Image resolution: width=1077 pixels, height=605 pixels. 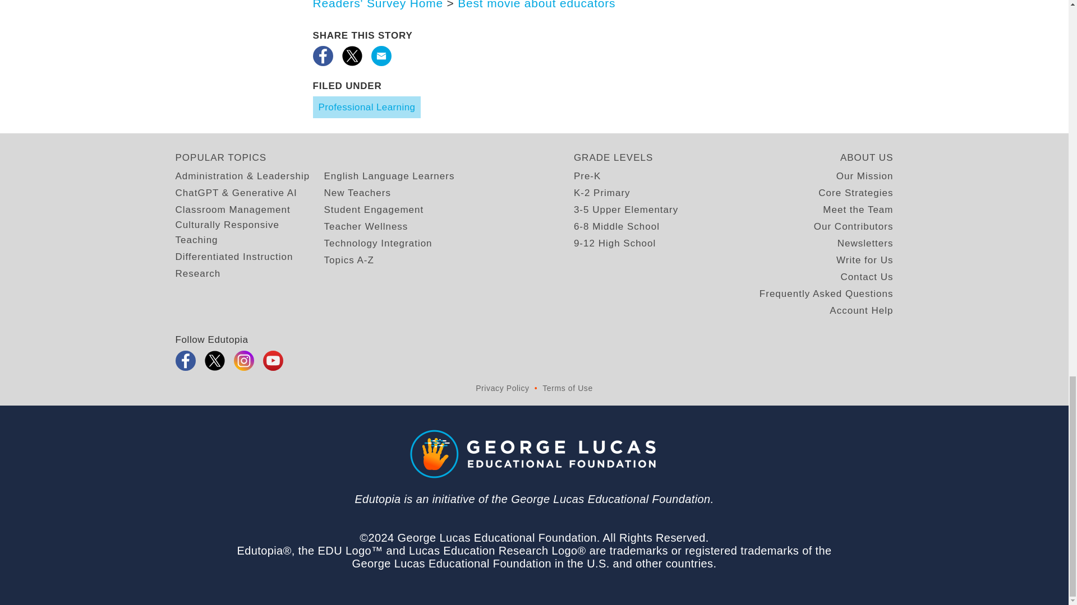 What do you see at coordinates (233, 257) in the screenshot?
I see `Differentiated Instruction` at bounding box center [233, 257].